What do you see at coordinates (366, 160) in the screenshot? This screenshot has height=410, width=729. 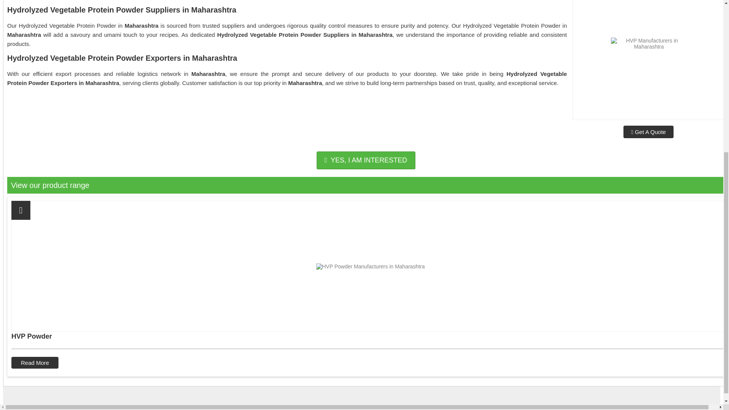 I see `YES, I AM INTERESTED` at bounding box center [366, 160].